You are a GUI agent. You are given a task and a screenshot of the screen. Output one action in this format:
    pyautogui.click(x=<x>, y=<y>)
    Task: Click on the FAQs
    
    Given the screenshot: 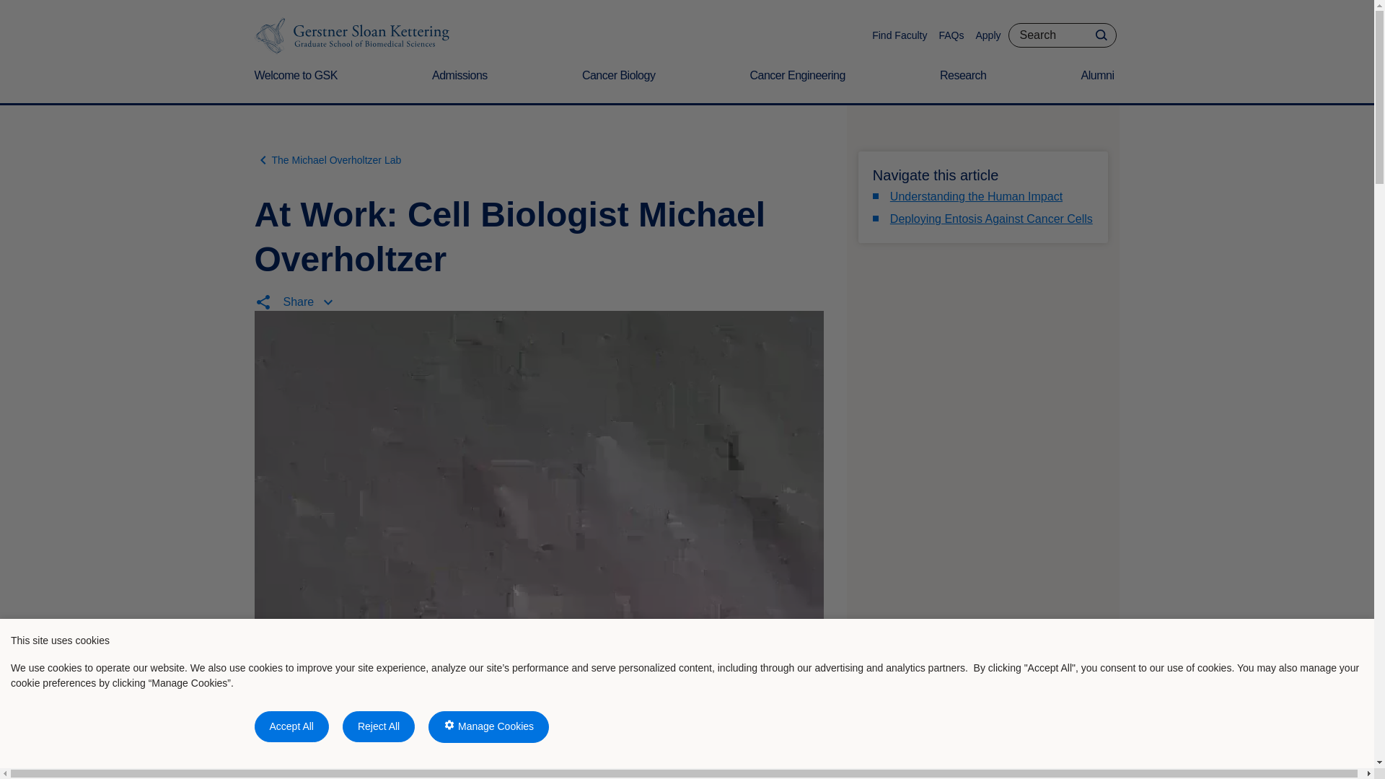 What is the action you would take?
    pyautogui.click(x=951, y=35)
    